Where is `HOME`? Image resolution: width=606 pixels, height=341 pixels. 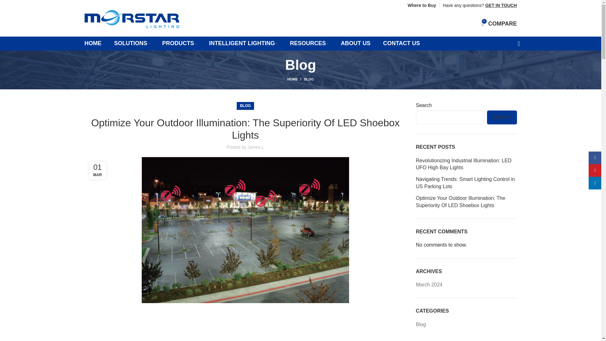 HOME is located at coordinates (309, 43).